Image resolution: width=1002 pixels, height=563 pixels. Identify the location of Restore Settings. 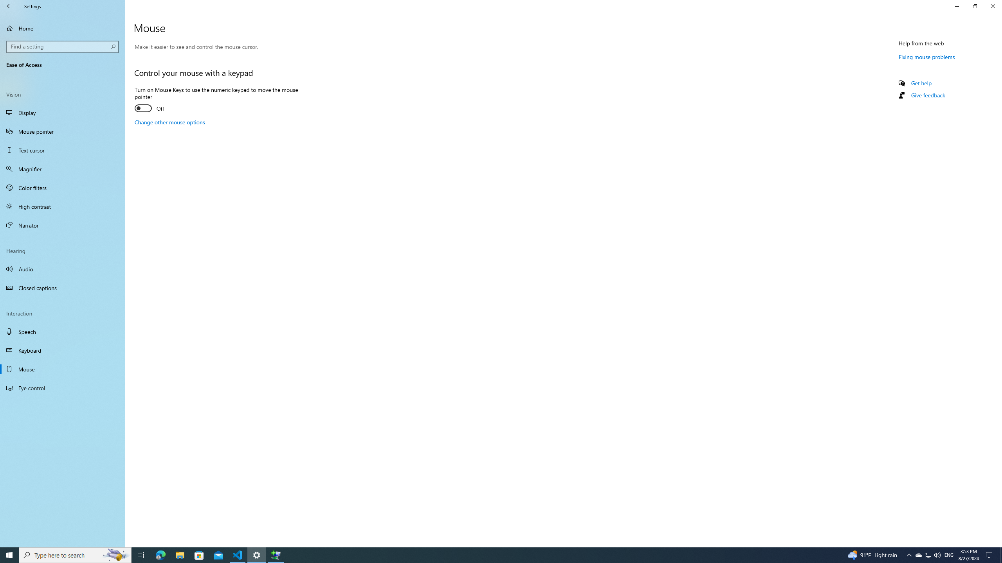
(975, 6).